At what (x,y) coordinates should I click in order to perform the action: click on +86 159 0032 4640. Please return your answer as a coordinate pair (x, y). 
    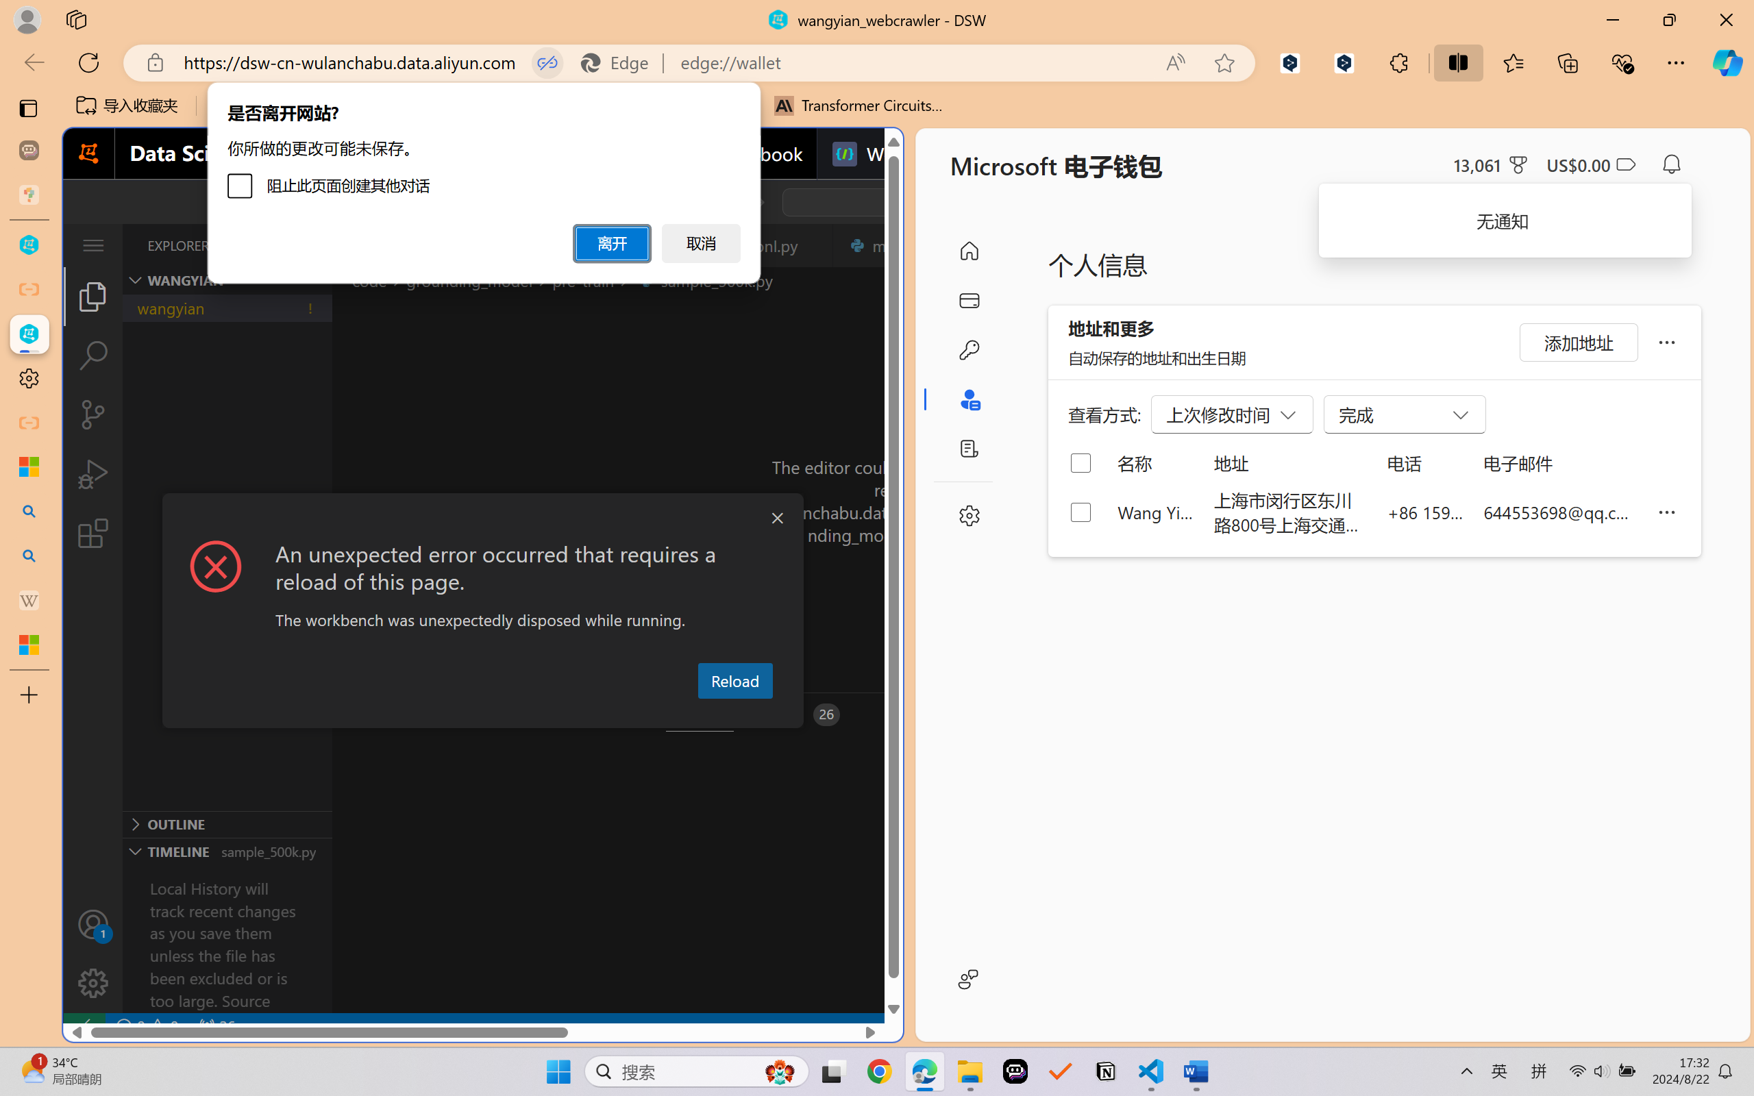
    Looking at the image, I should click on (1425, 512).